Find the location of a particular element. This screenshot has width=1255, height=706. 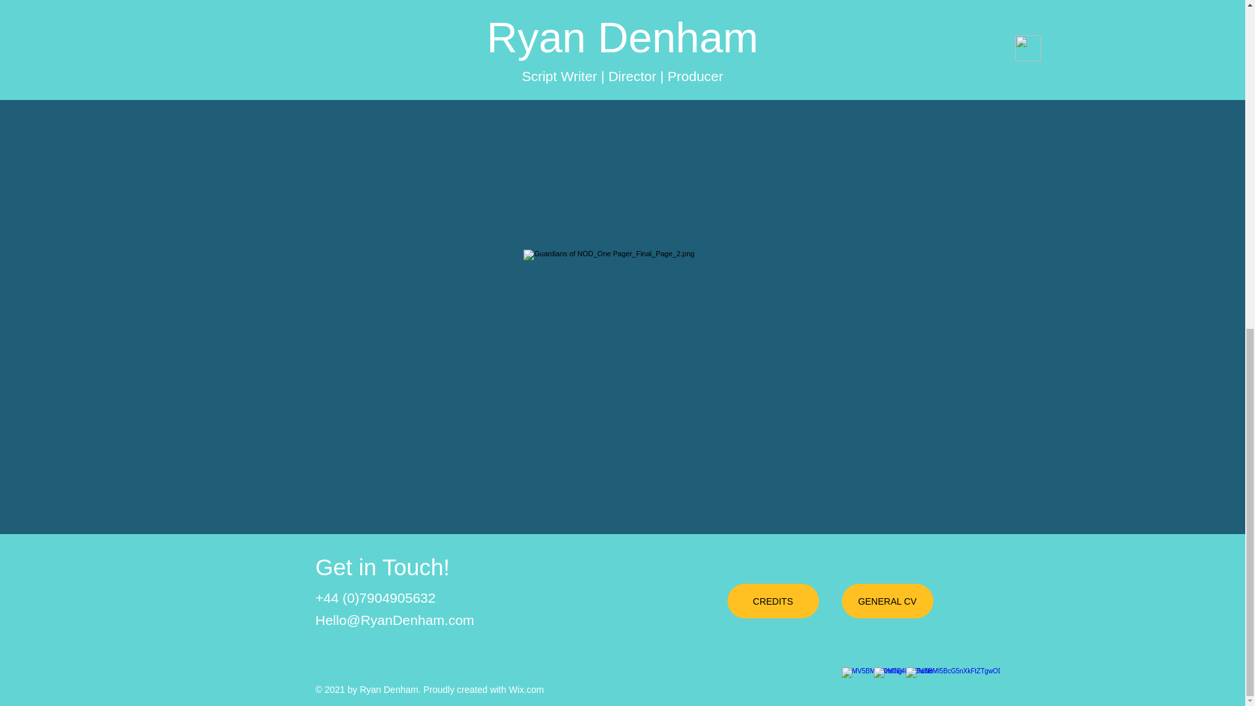

CREDITS is located at coordinates (772, 601).